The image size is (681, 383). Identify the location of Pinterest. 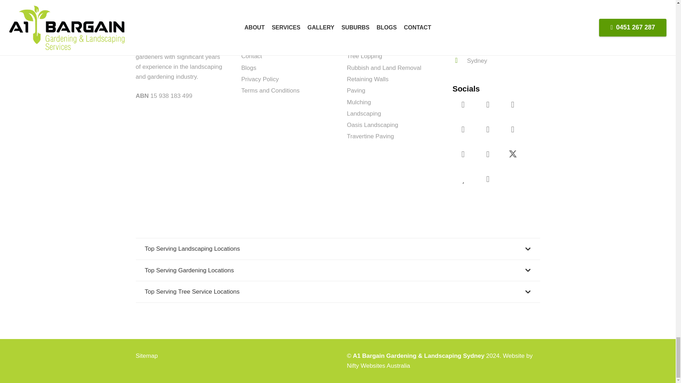
(513, 129).